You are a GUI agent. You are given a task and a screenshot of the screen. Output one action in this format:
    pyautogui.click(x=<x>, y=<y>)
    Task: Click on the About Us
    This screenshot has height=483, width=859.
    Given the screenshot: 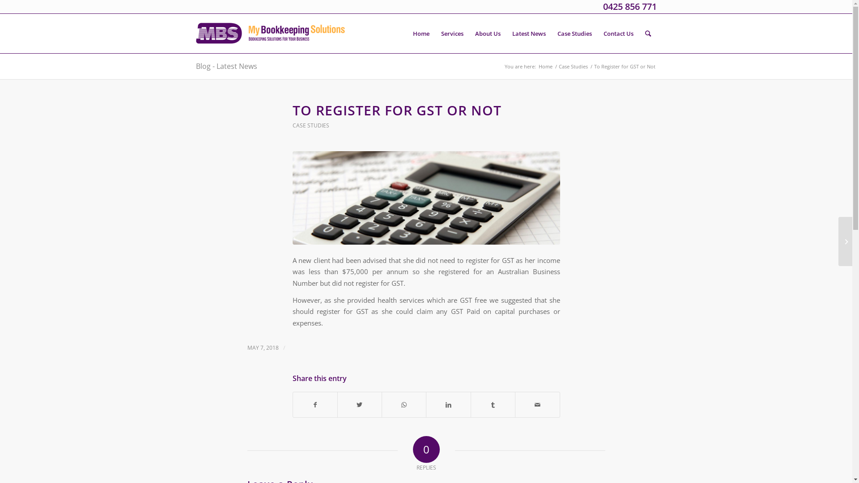 What is the action you would take?
    pyautogui.click(x=488, y=34)
    